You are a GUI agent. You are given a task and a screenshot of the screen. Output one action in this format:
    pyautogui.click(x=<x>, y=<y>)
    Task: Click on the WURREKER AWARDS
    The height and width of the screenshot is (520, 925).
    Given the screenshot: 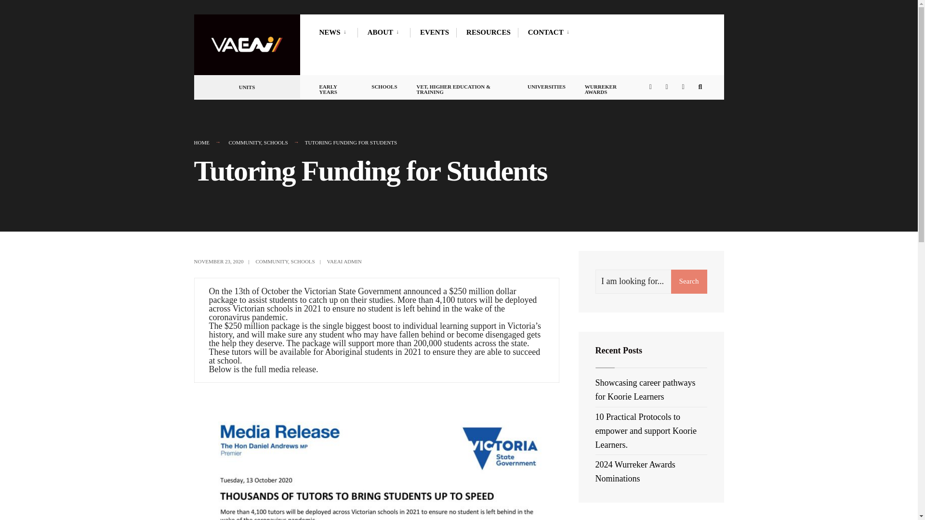 What is the action you would take?
    pyautogui.click(x=609, y=87)
    